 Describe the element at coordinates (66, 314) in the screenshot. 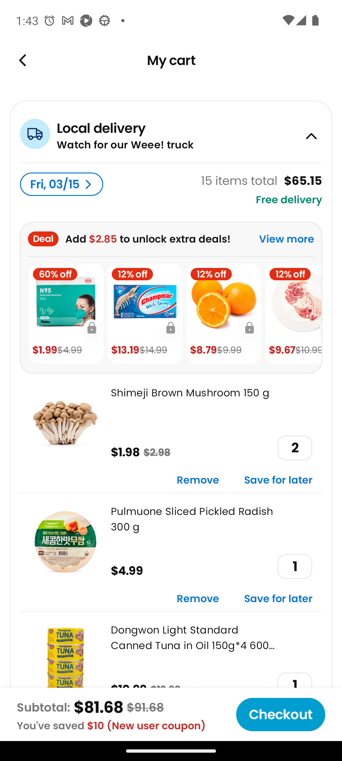

I see `60% off $1.99 $4.99` at that location.